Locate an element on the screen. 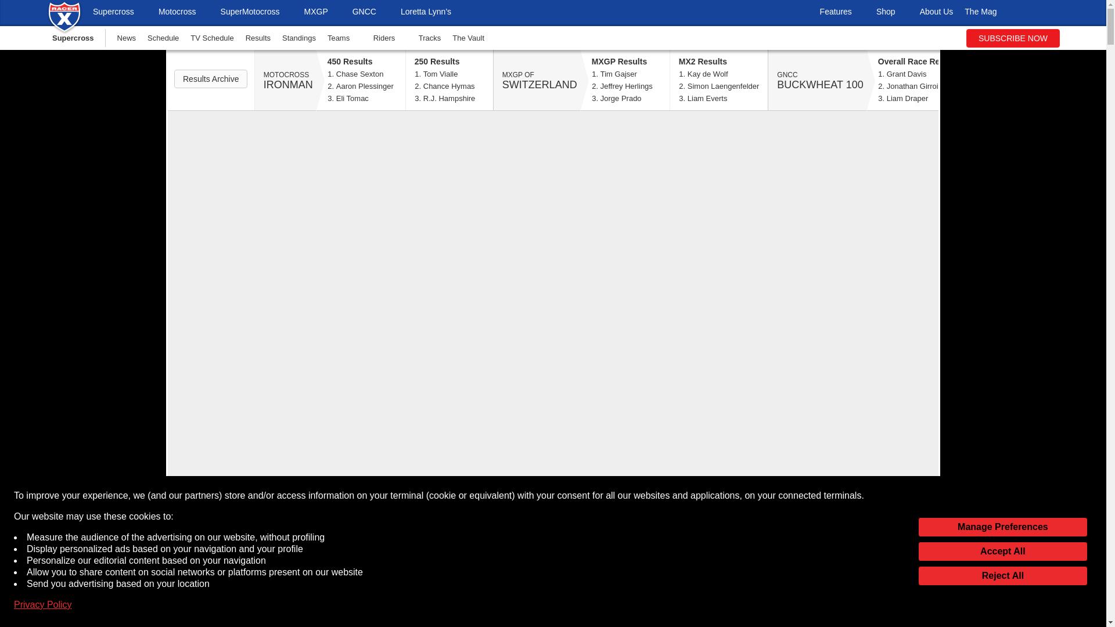  SuperMotocross is located at coordinates (257, 13).